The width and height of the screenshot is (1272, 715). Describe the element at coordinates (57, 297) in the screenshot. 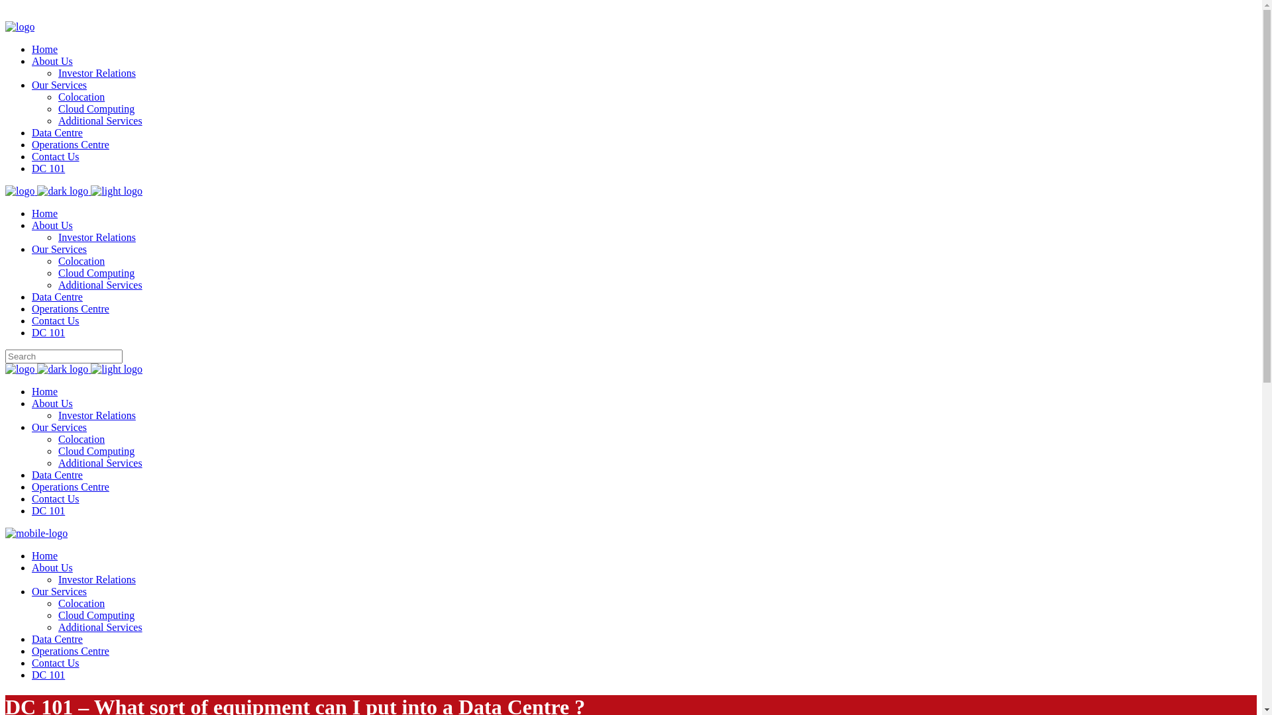

I see `Data Centre` at that location.